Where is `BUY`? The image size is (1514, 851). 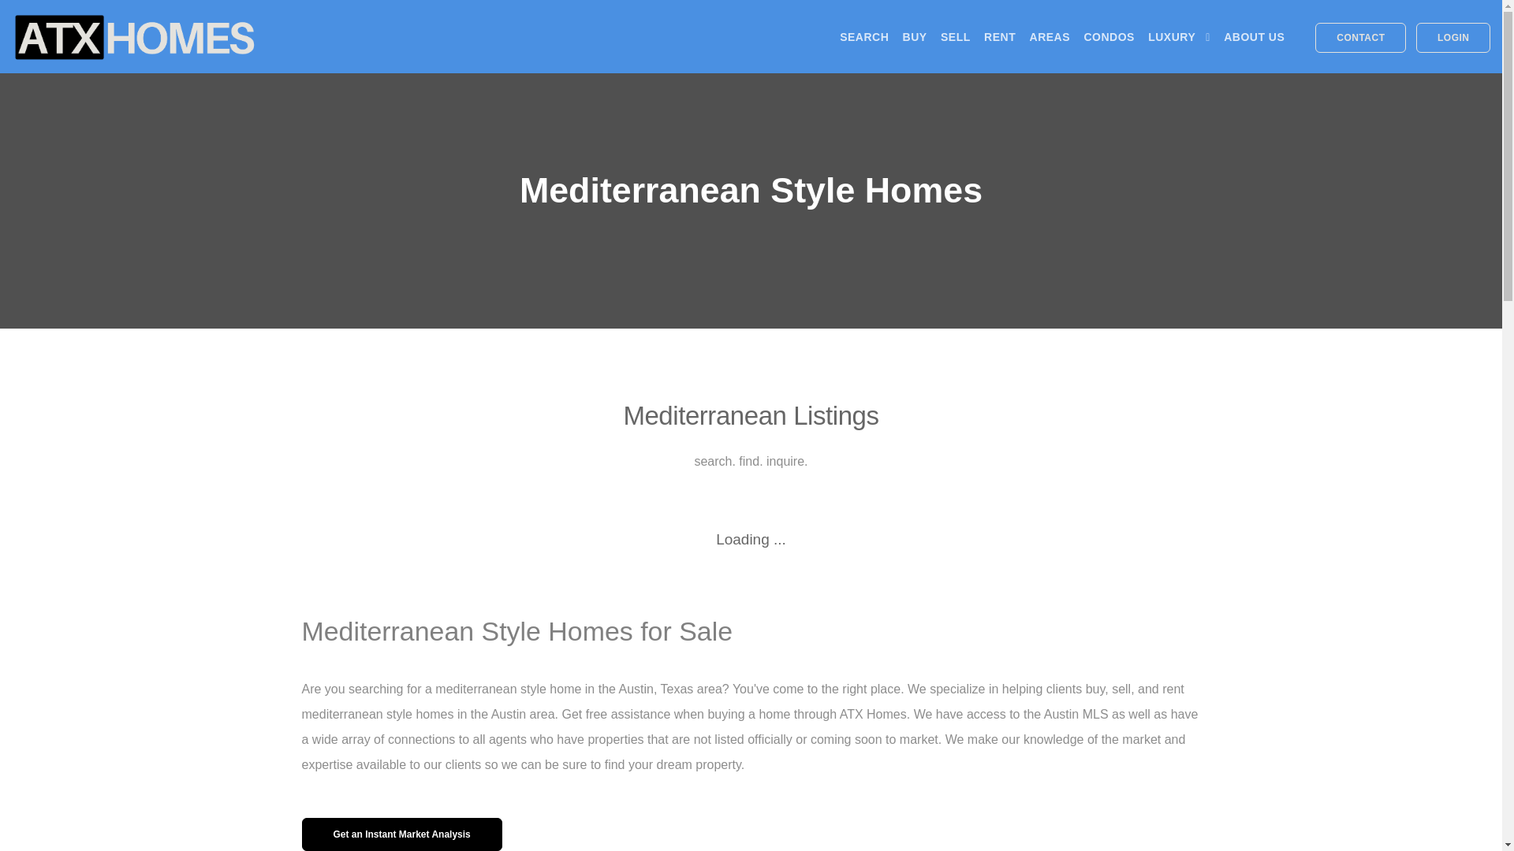 BUY is located at coordinates (915, 36).